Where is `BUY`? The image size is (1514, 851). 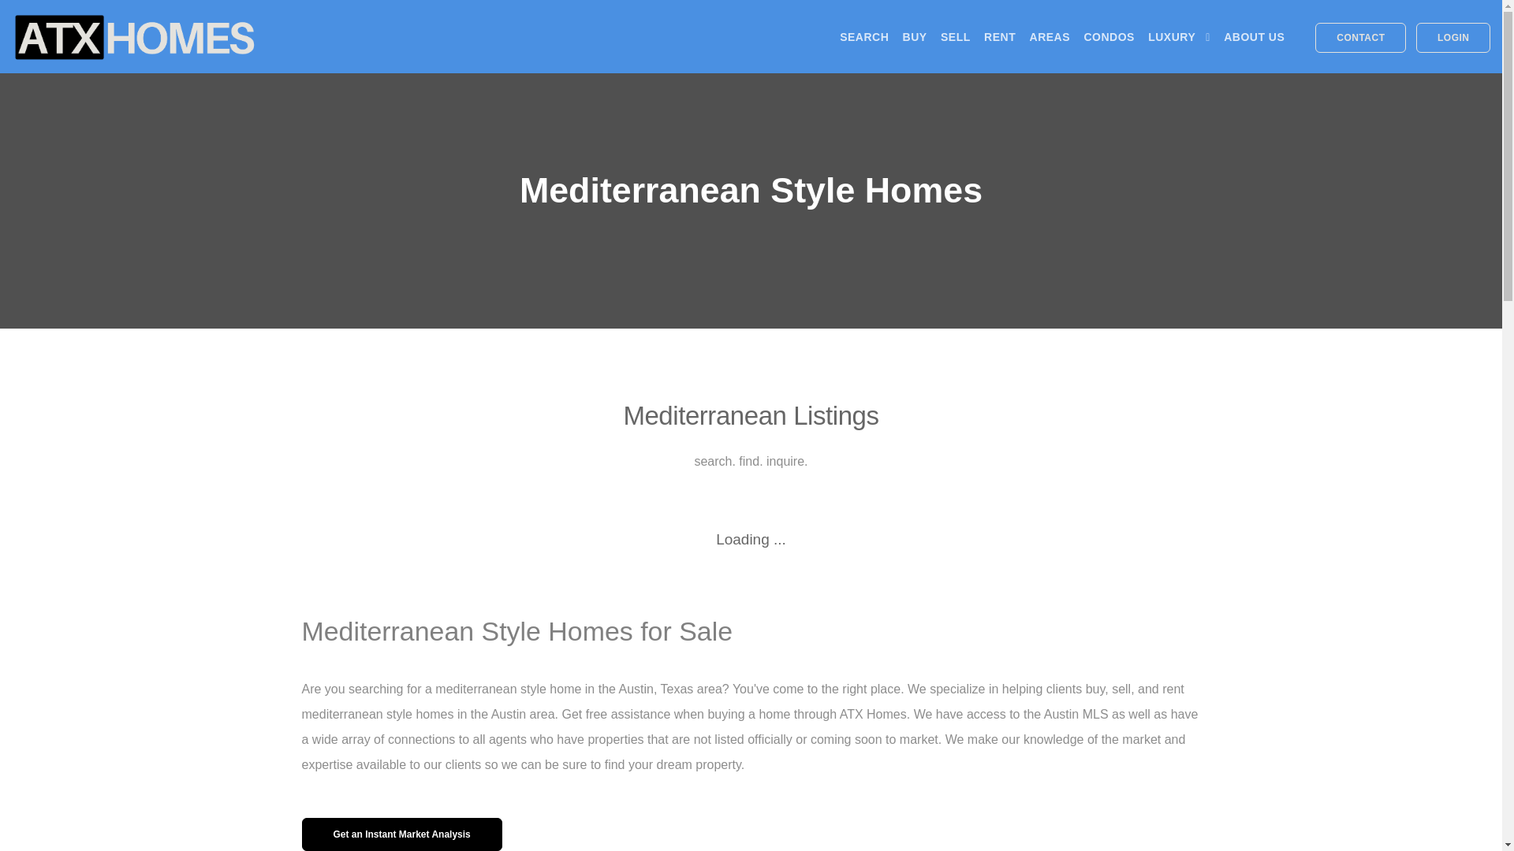 BUY is located at coordinates (915, 36).